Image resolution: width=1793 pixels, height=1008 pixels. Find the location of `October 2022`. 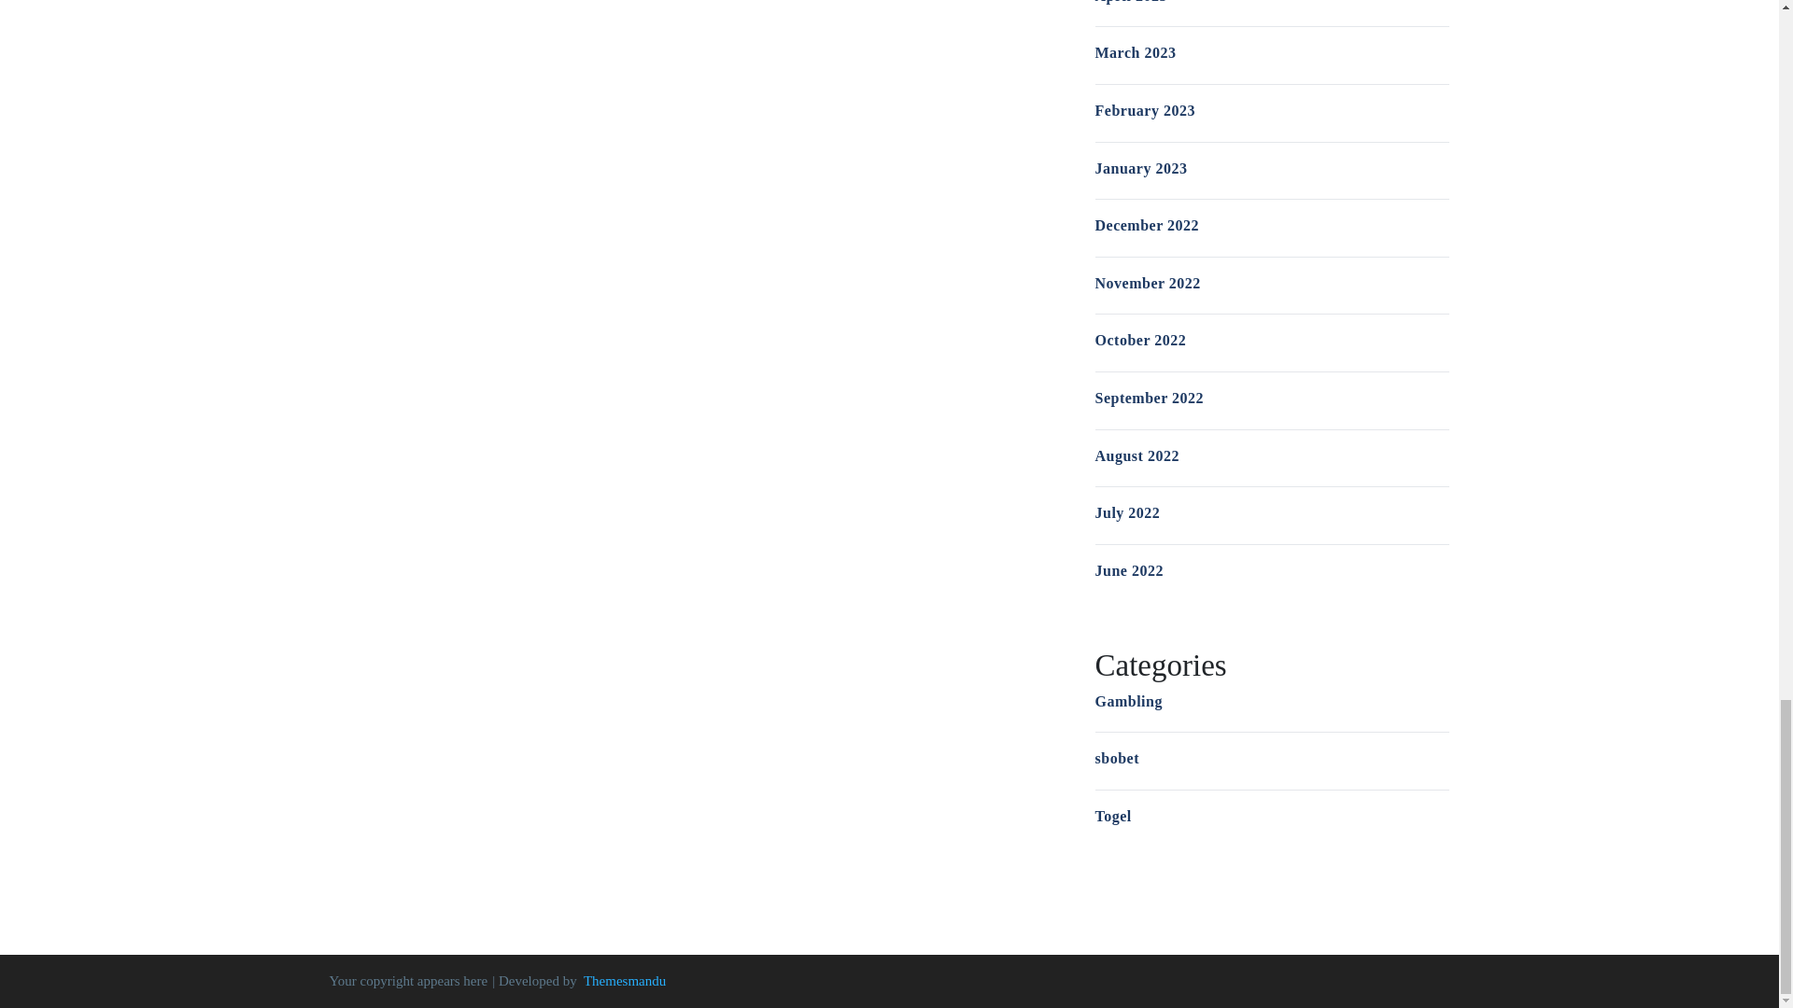

October 2022 is located at coordinates (1139, 340).